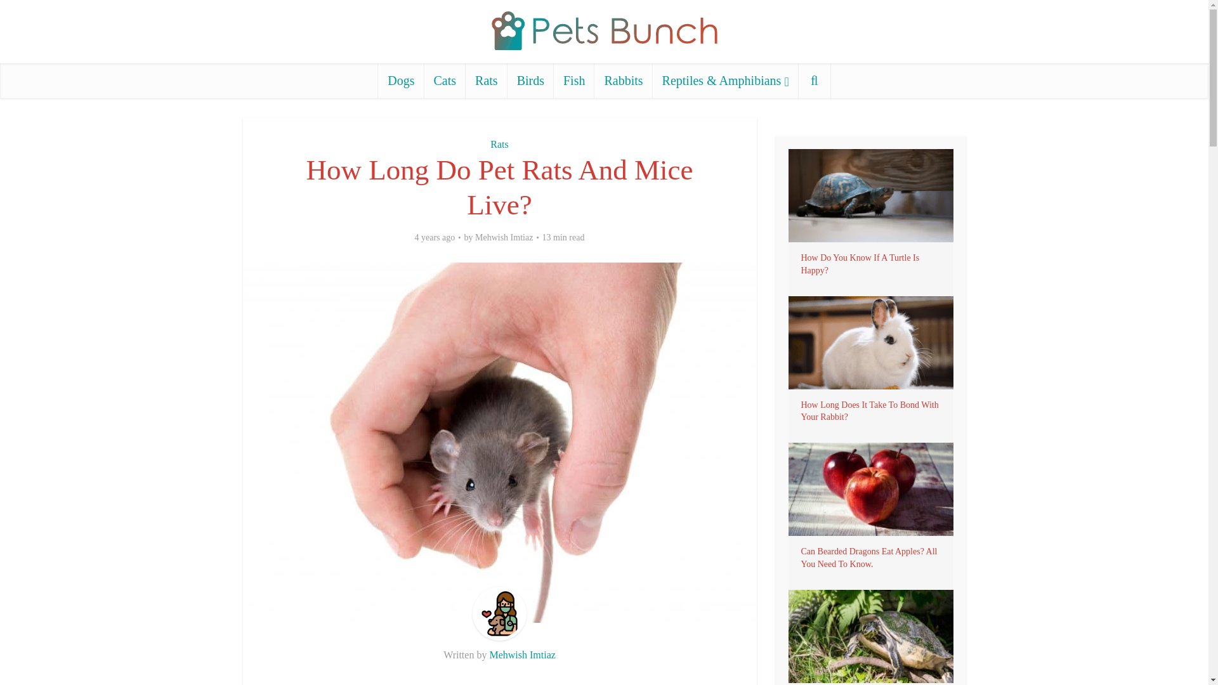 This screenshot has width=1218, height=685. What do you see at coordinates (530, 81) in the screenshot?
I see `Birds` at bounding box center [530, 81].